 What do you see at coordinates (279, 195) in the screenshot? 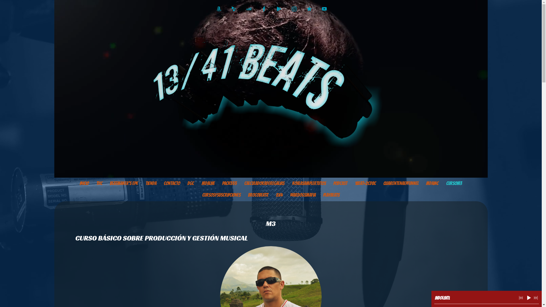
I see `8X4` at bounding box center [279, 195].